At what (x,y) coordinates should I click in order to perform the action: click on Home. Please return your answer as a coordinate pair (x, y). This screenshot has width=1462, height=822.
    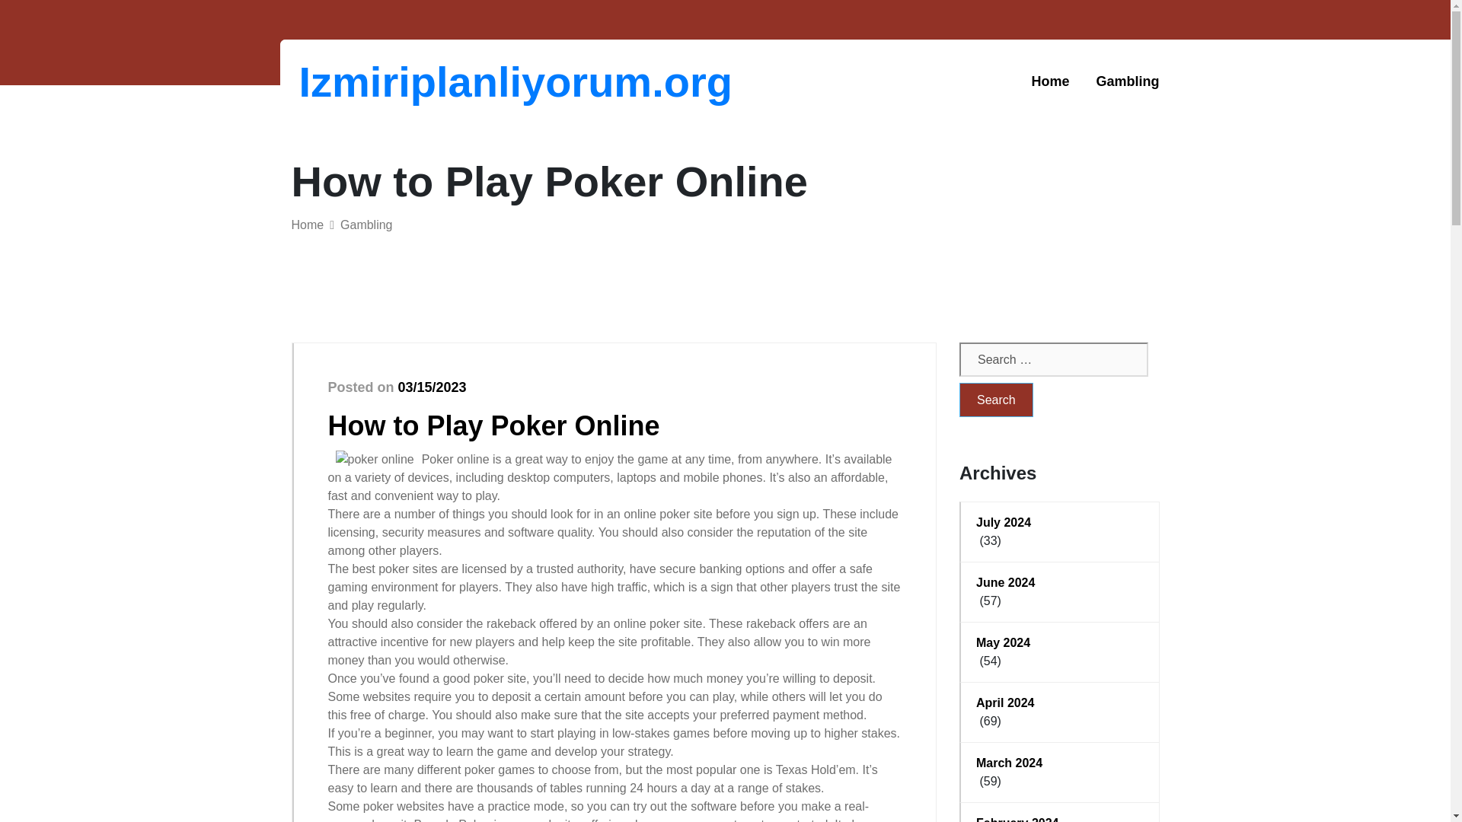
    Looking at the image, I should click on (307, 225).